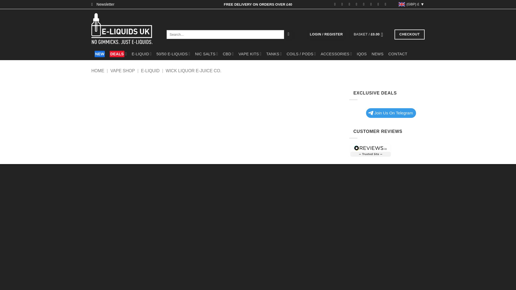  What do you see at coordinates (125, 28) in the screenshot?
I see `E-Liquids UK - The UK's Leading Online Vape Shop` at bounding box center [125, 28].